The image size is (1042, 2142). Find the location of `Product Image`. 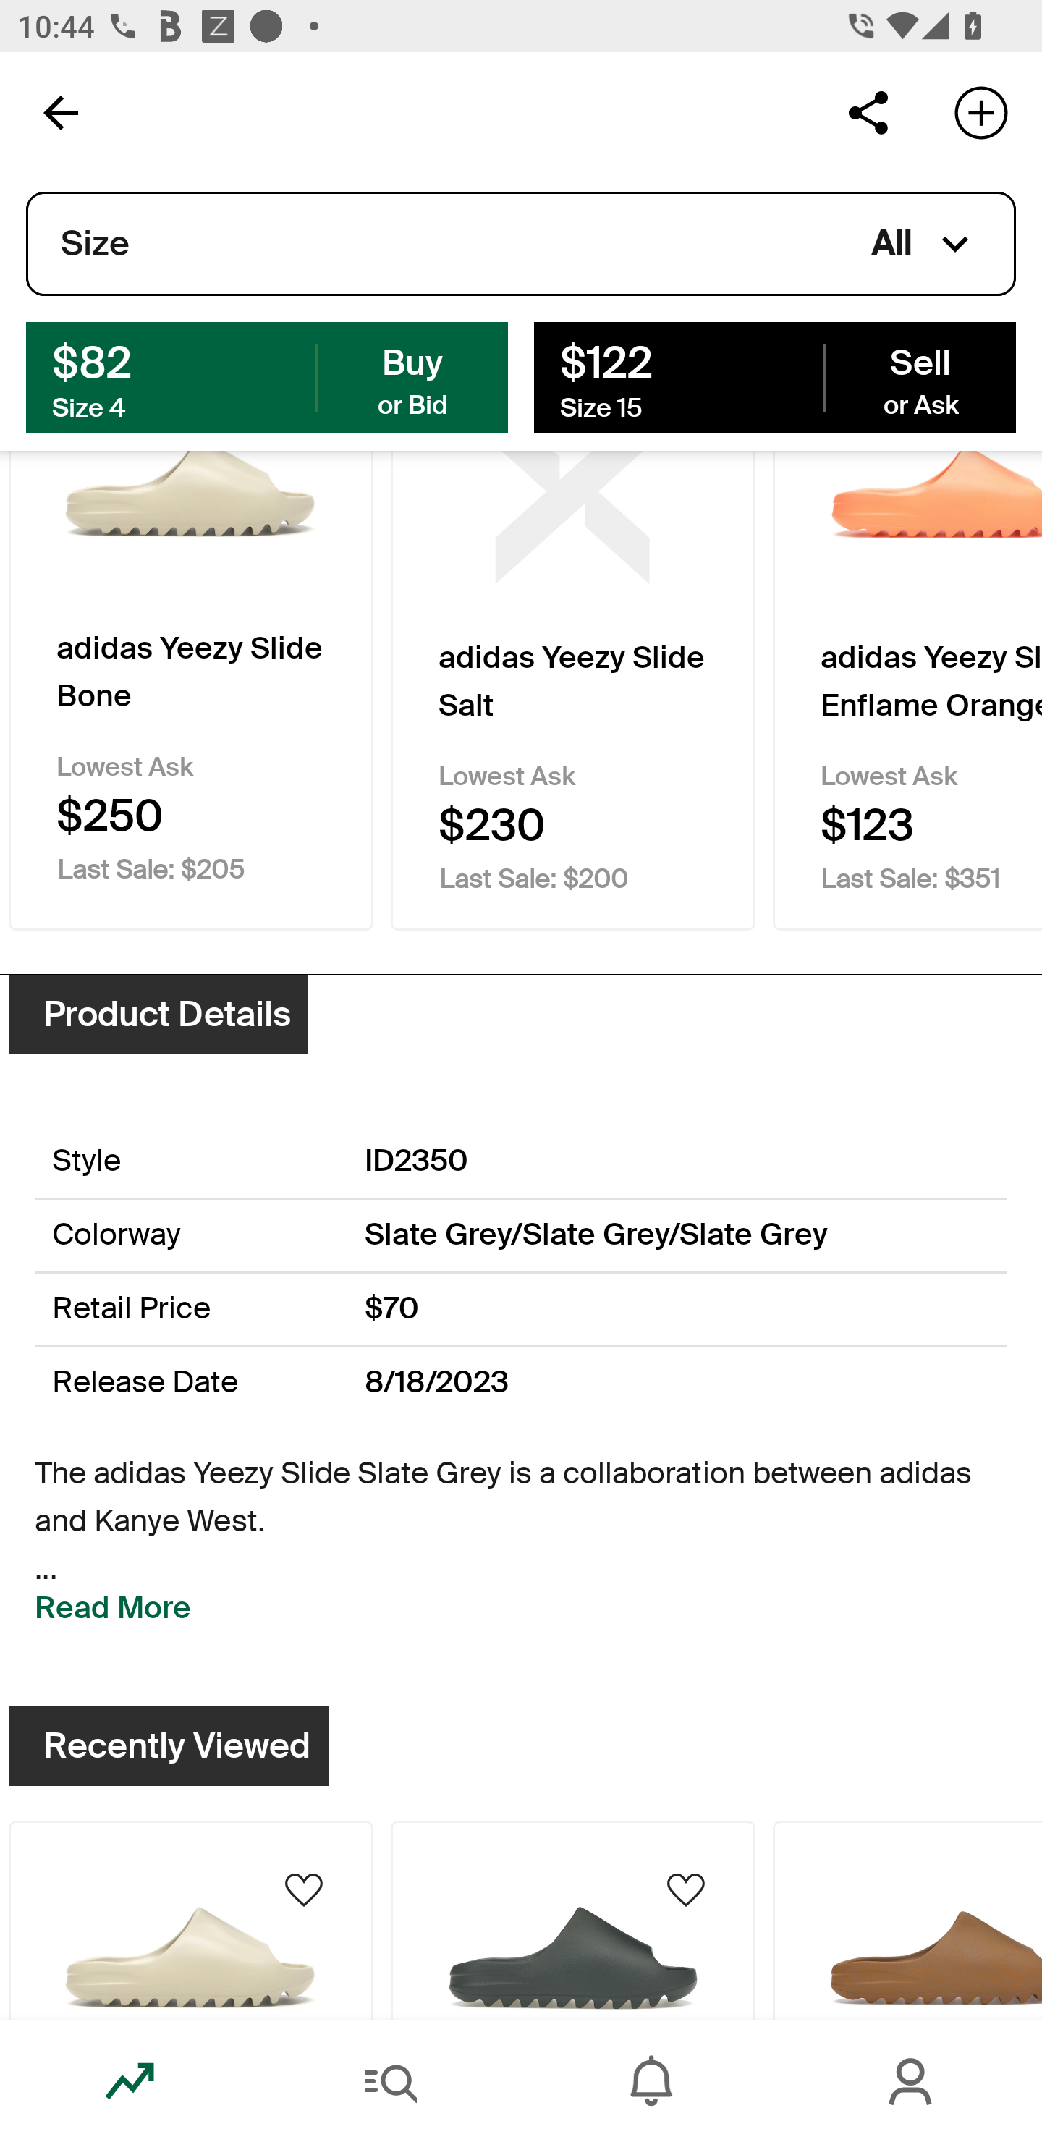

Product Image is located at coordinates (907, 1921).